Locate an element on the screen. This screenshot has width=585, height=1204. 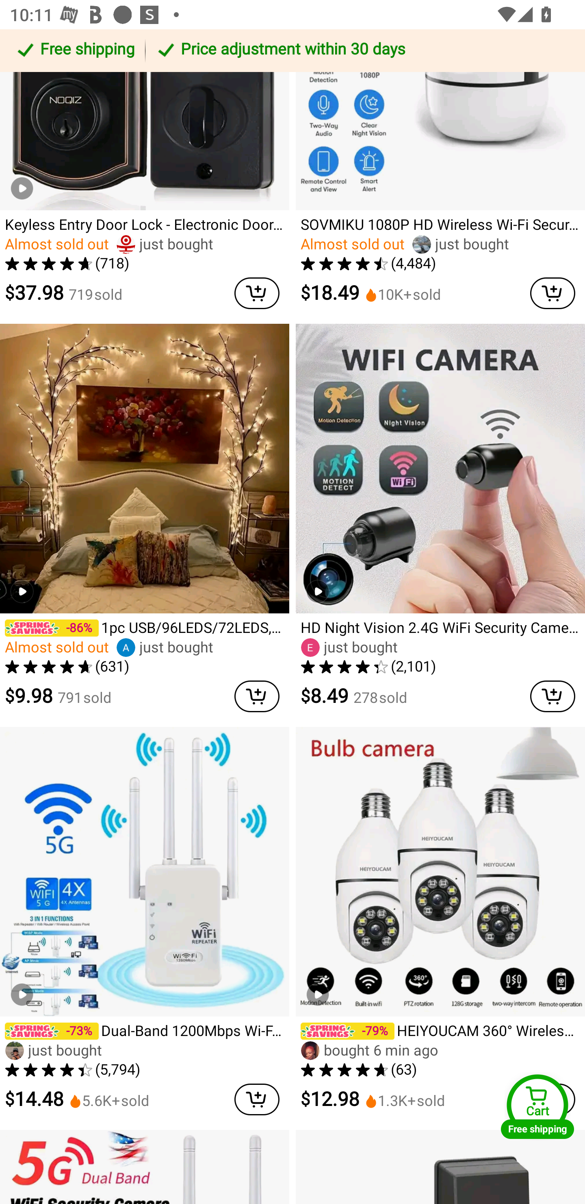
Price adjustment within 30 days is located at coordinates (362, 50).